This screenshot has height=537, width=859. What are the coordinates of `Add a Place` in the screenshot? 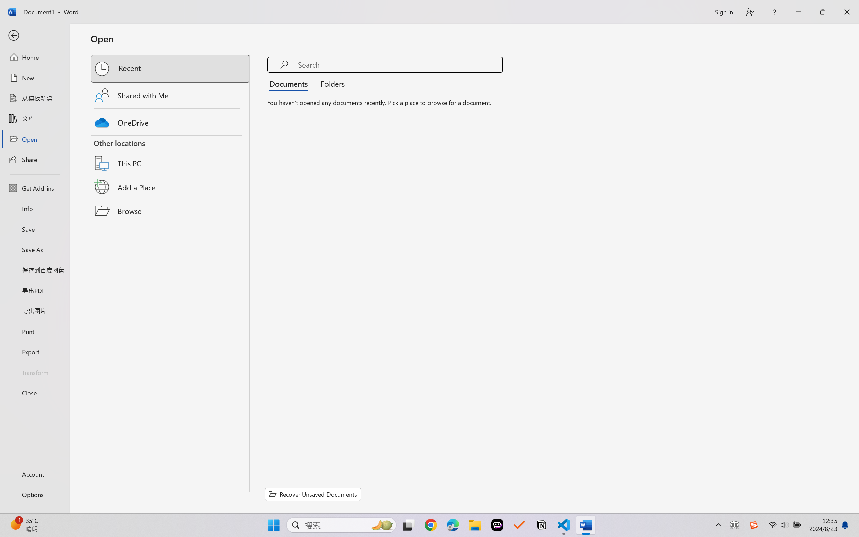 It's located at (170, 187).